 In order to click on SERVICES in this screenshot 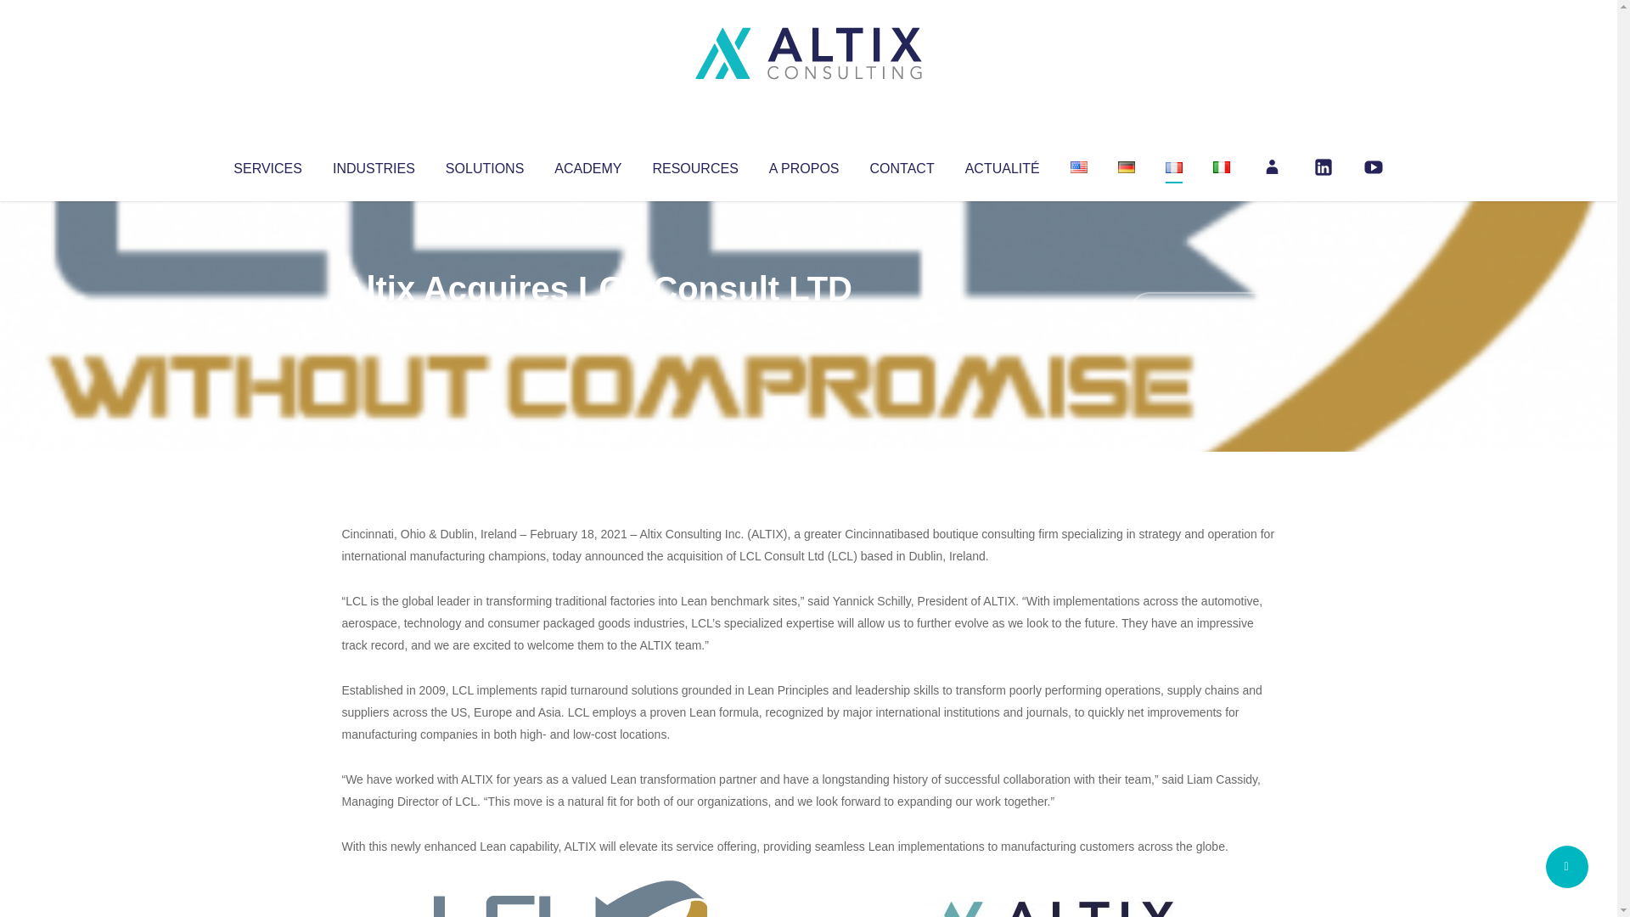, I will do `click(267, 165)`.